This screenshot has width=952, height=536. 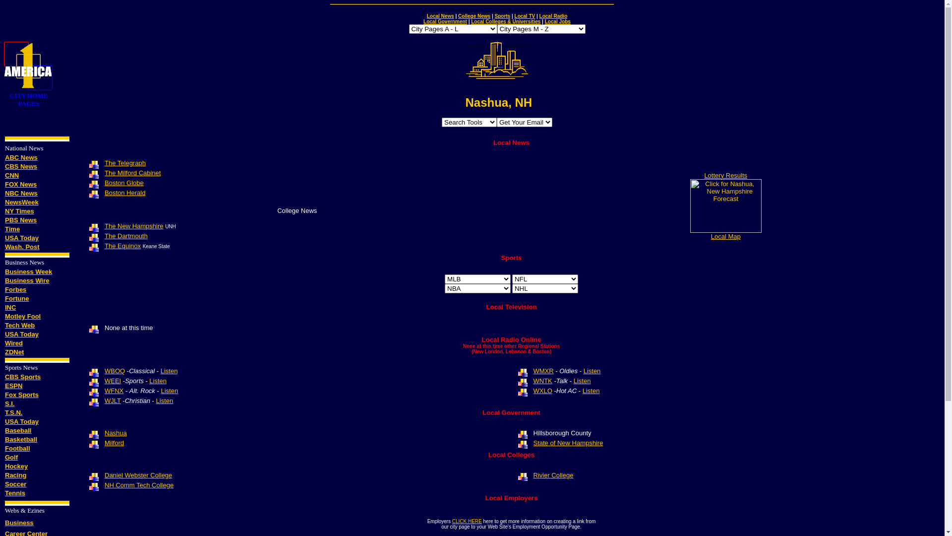 I want to click on Sports, so click(x=511, y=258).